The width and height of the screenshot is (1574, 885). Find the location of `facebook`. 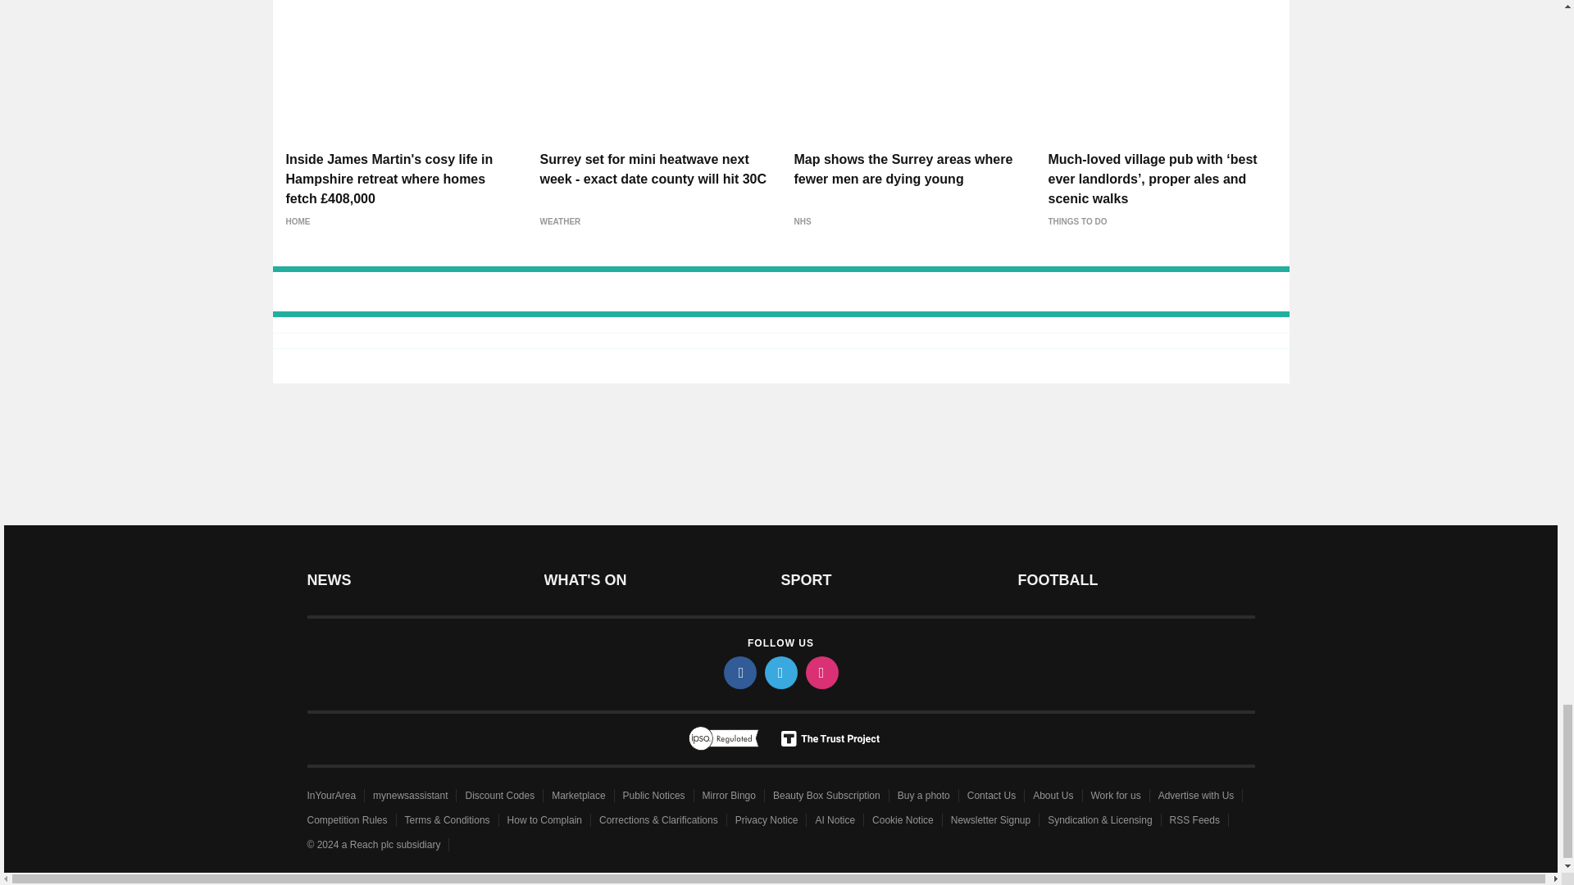

facebook is located at coordinates (739, 673).